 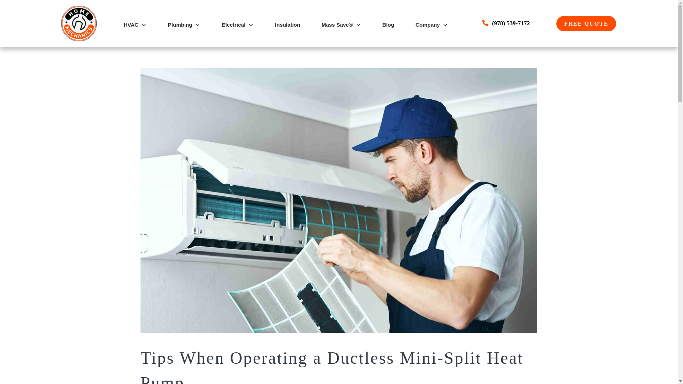 What do you see at coordinates (237, 25) in the screenshot?
I see `Electrical` at bounding box center [237, 25].